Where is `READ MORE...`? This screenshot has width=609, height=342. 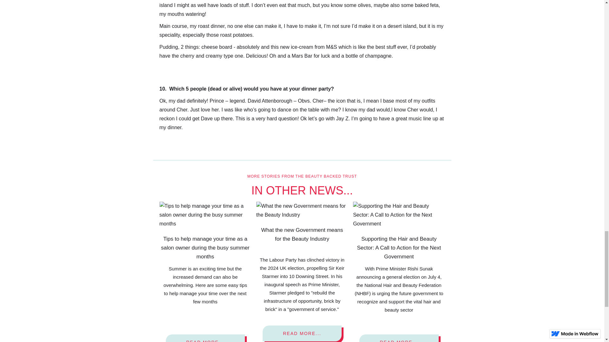
READ MORE... is located at coordinates (205, 338).